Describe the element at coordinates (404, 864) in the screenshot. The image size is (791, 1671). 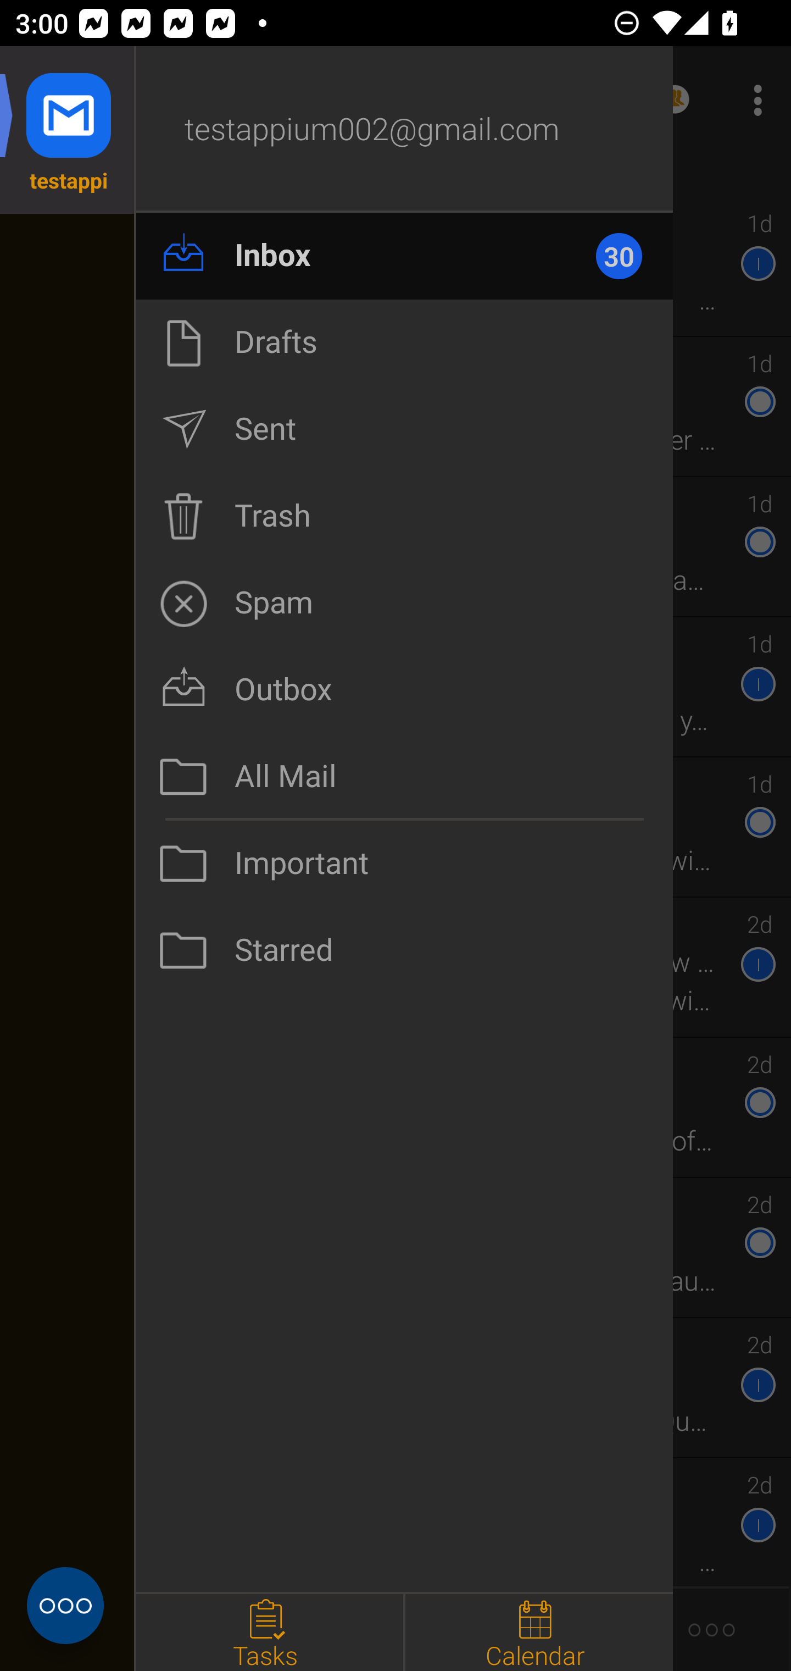
I see `Important` at that location.